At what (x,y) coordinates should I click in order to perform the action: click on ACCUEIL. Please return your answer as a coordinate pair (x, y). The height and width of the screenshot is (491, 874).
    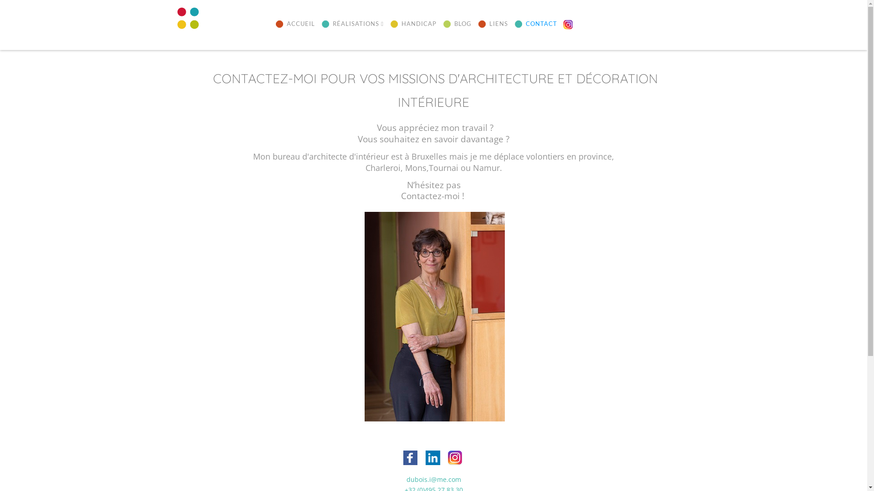
    Looking at the image, I should click on (295, 25).